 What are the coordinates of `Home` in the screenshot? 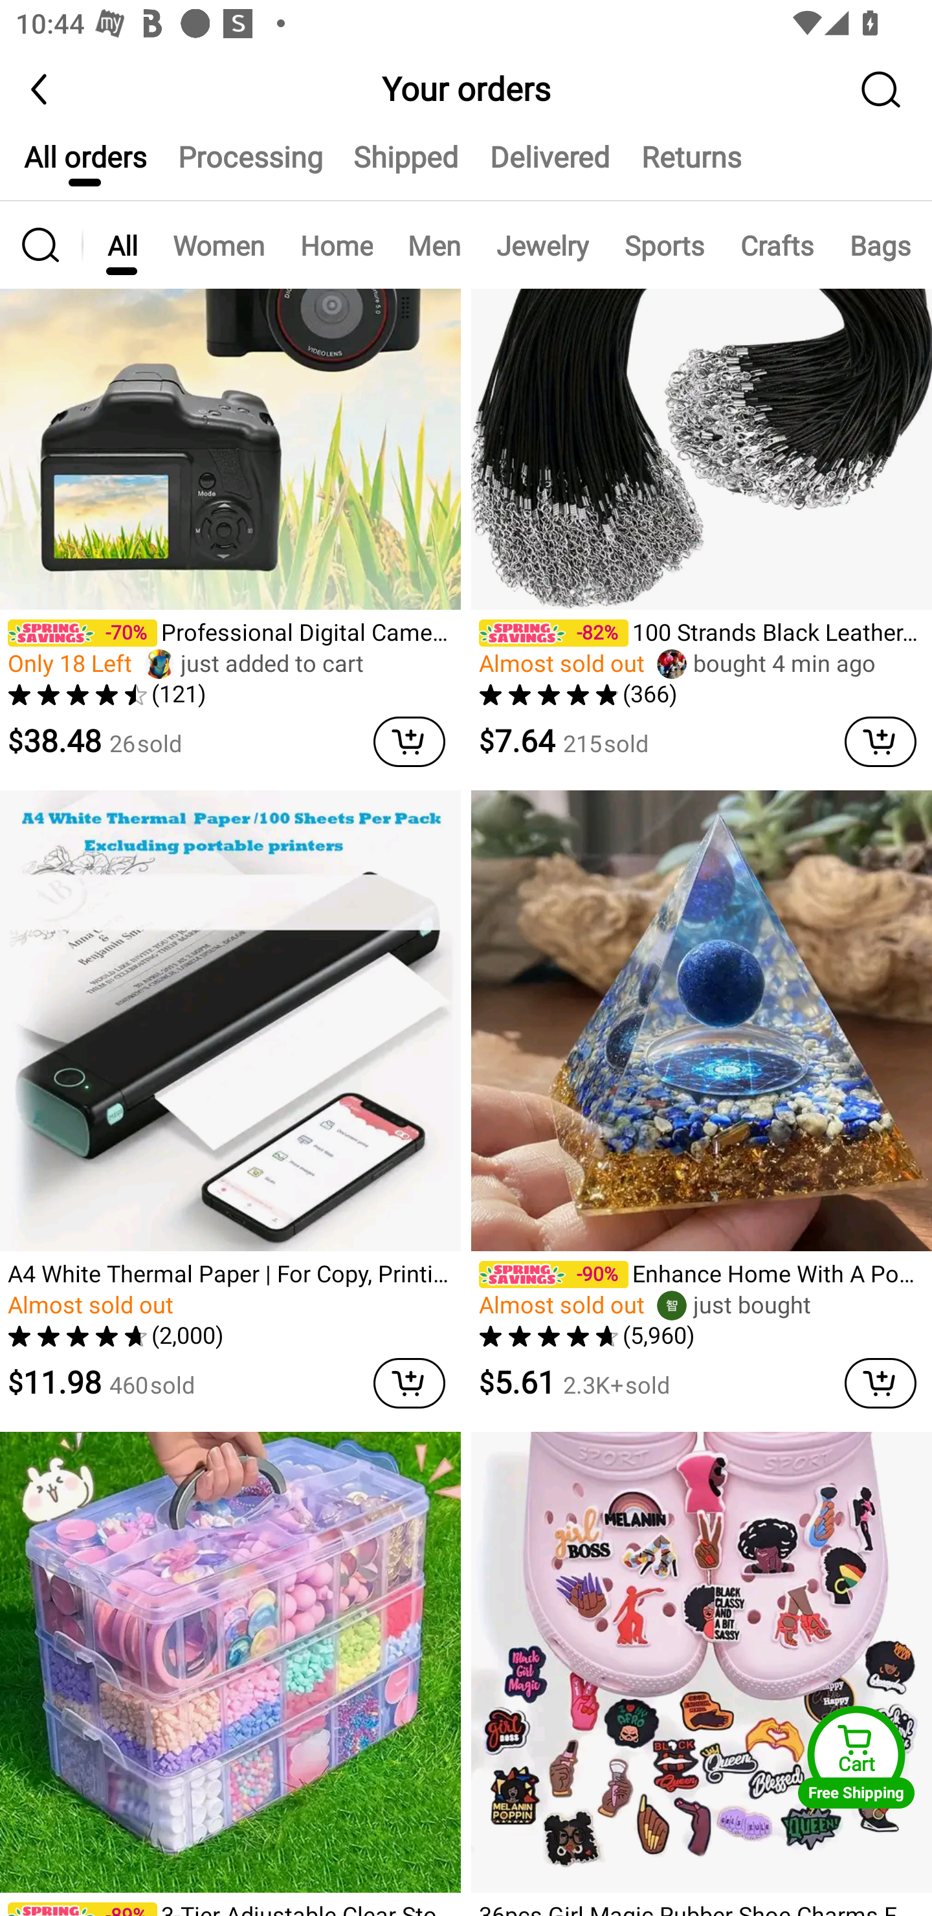 It's located at (337, 245).